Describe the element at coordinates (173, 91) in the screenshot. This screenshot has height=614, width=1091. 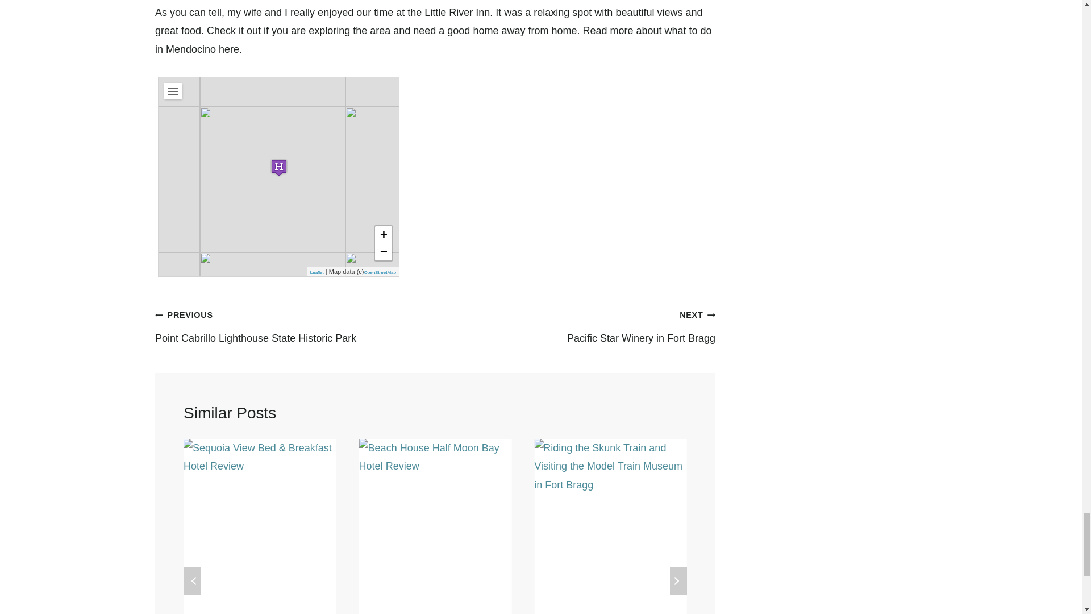
I see `Menu` at that location.